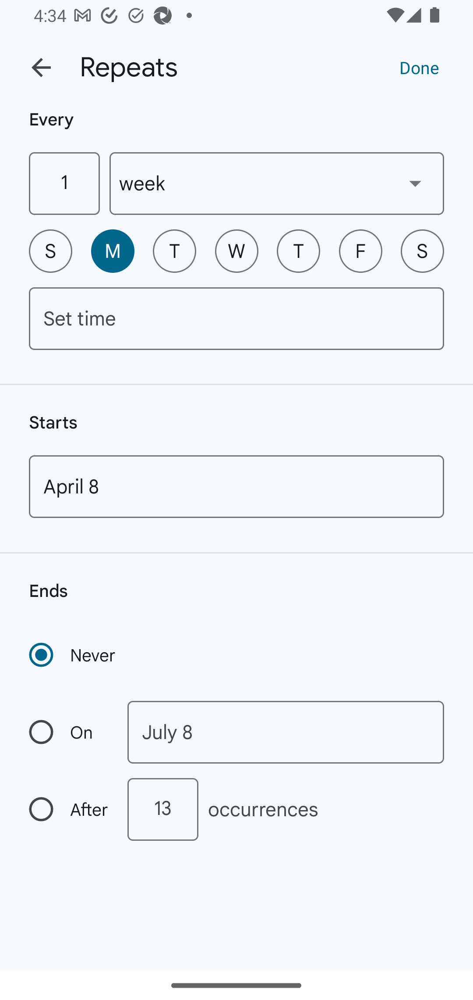 The width and height of the screenshot is (473, 1000). What do you see at coordinates (236, 318) in the screenshot?
I see `Set time` at bounding box center [236, 318].